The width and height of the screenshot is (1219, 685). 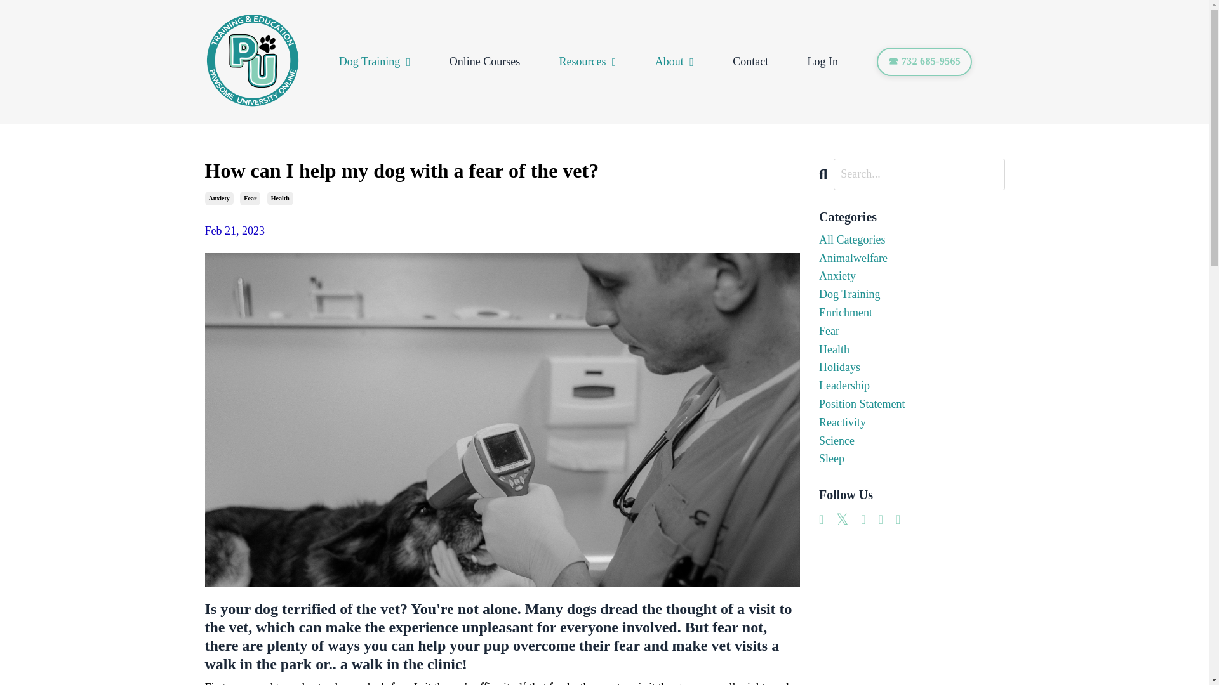 What do you see at coordinates (218, 199) in the screenshot?
I see `Anxiety` at bounding box center [218, 199].